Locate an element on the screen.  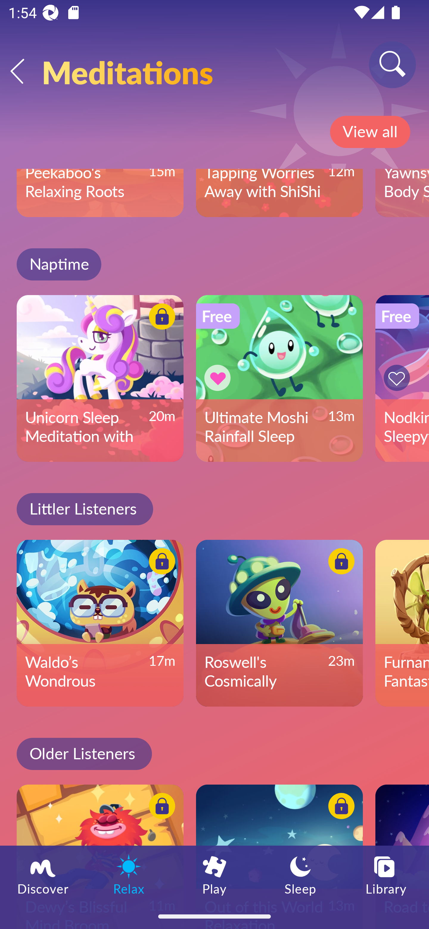
View all is located at coordinates (370, 132).